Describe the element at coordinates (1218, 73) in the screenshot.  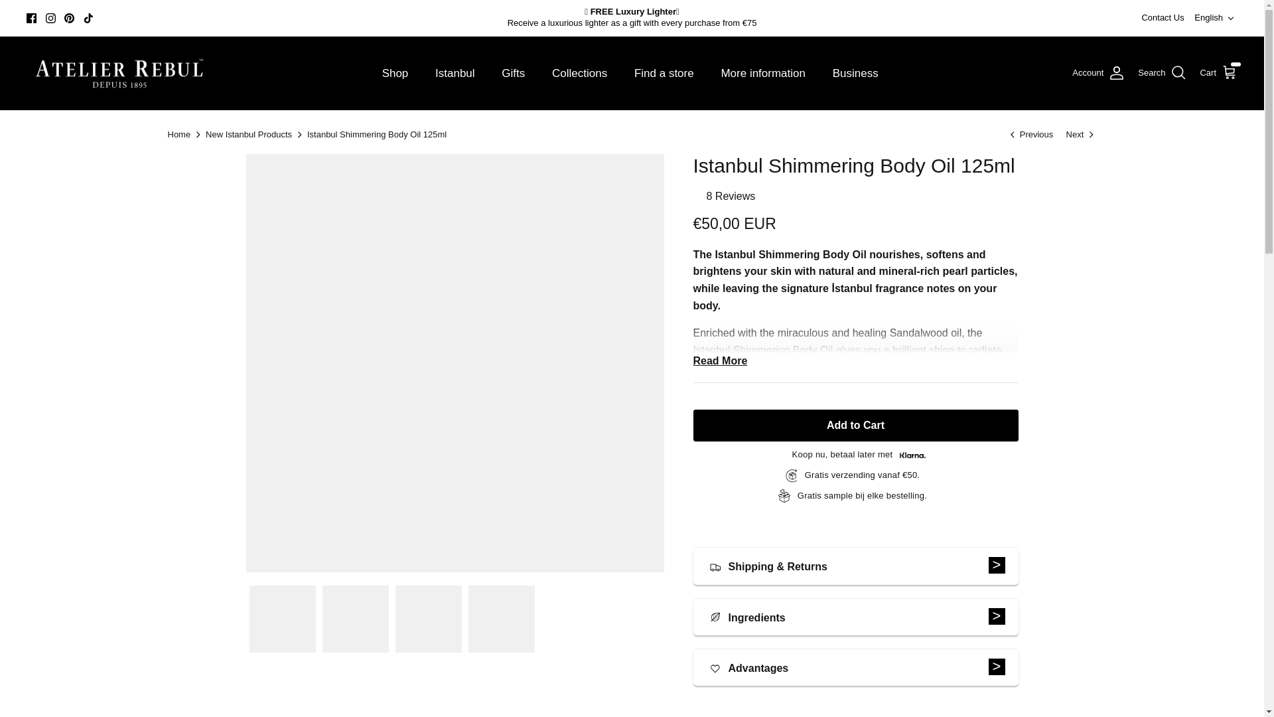
I see `Cart` at that location.